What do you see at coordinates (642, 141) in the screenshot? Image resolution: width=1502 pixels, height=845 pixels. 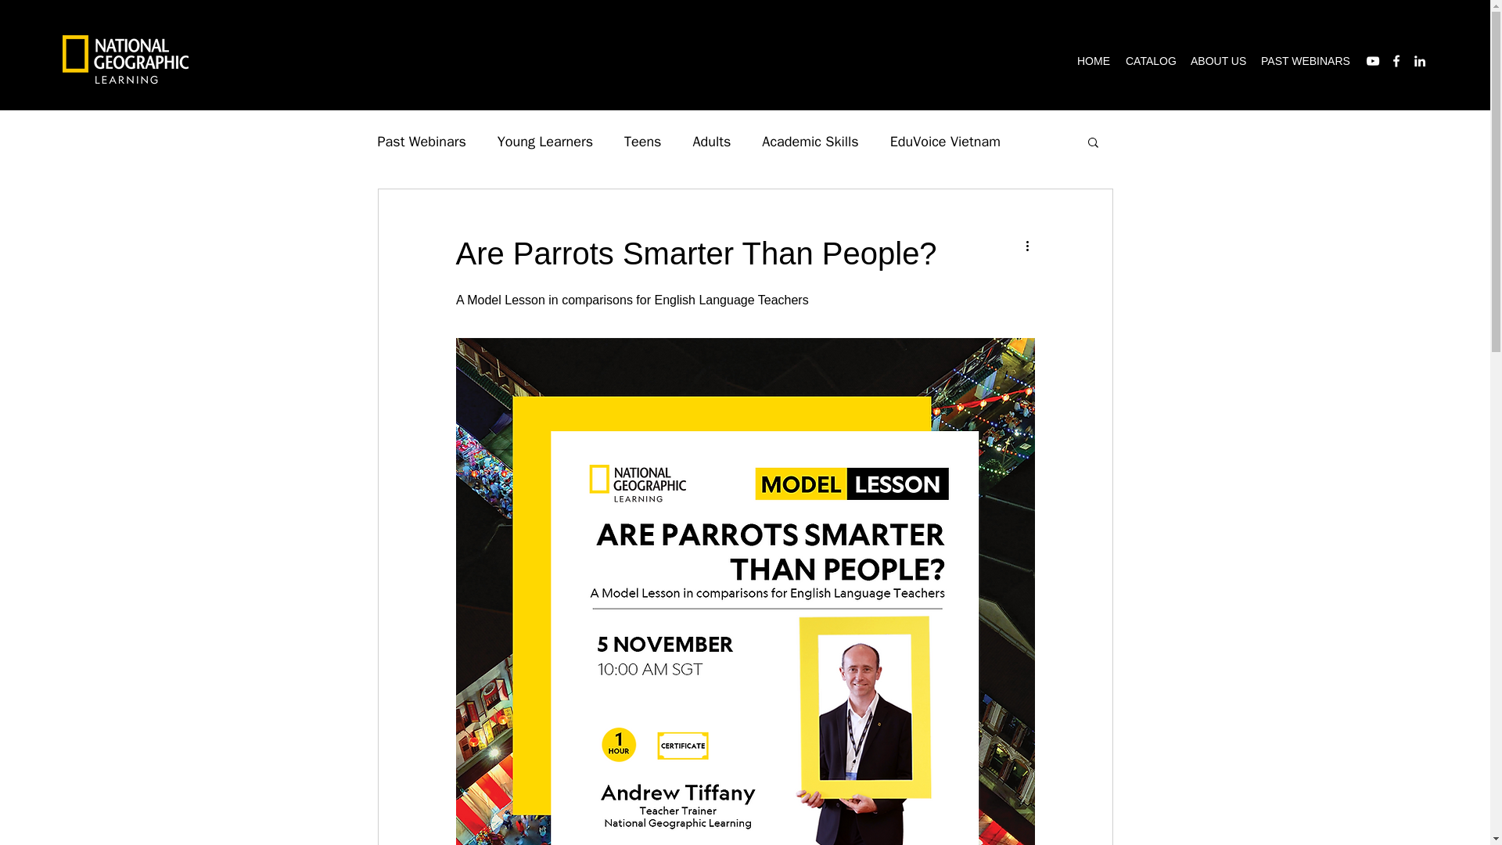 I see `Teens` at bounding box center [642, 141].